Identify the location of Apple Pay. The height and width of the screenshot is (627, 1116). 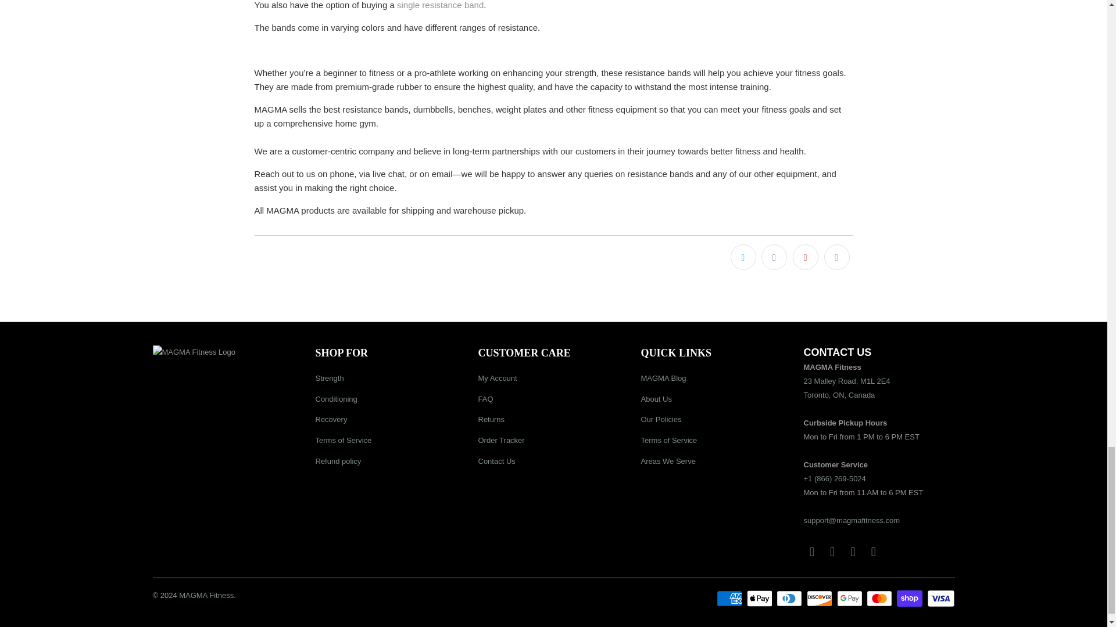
(760, 599).